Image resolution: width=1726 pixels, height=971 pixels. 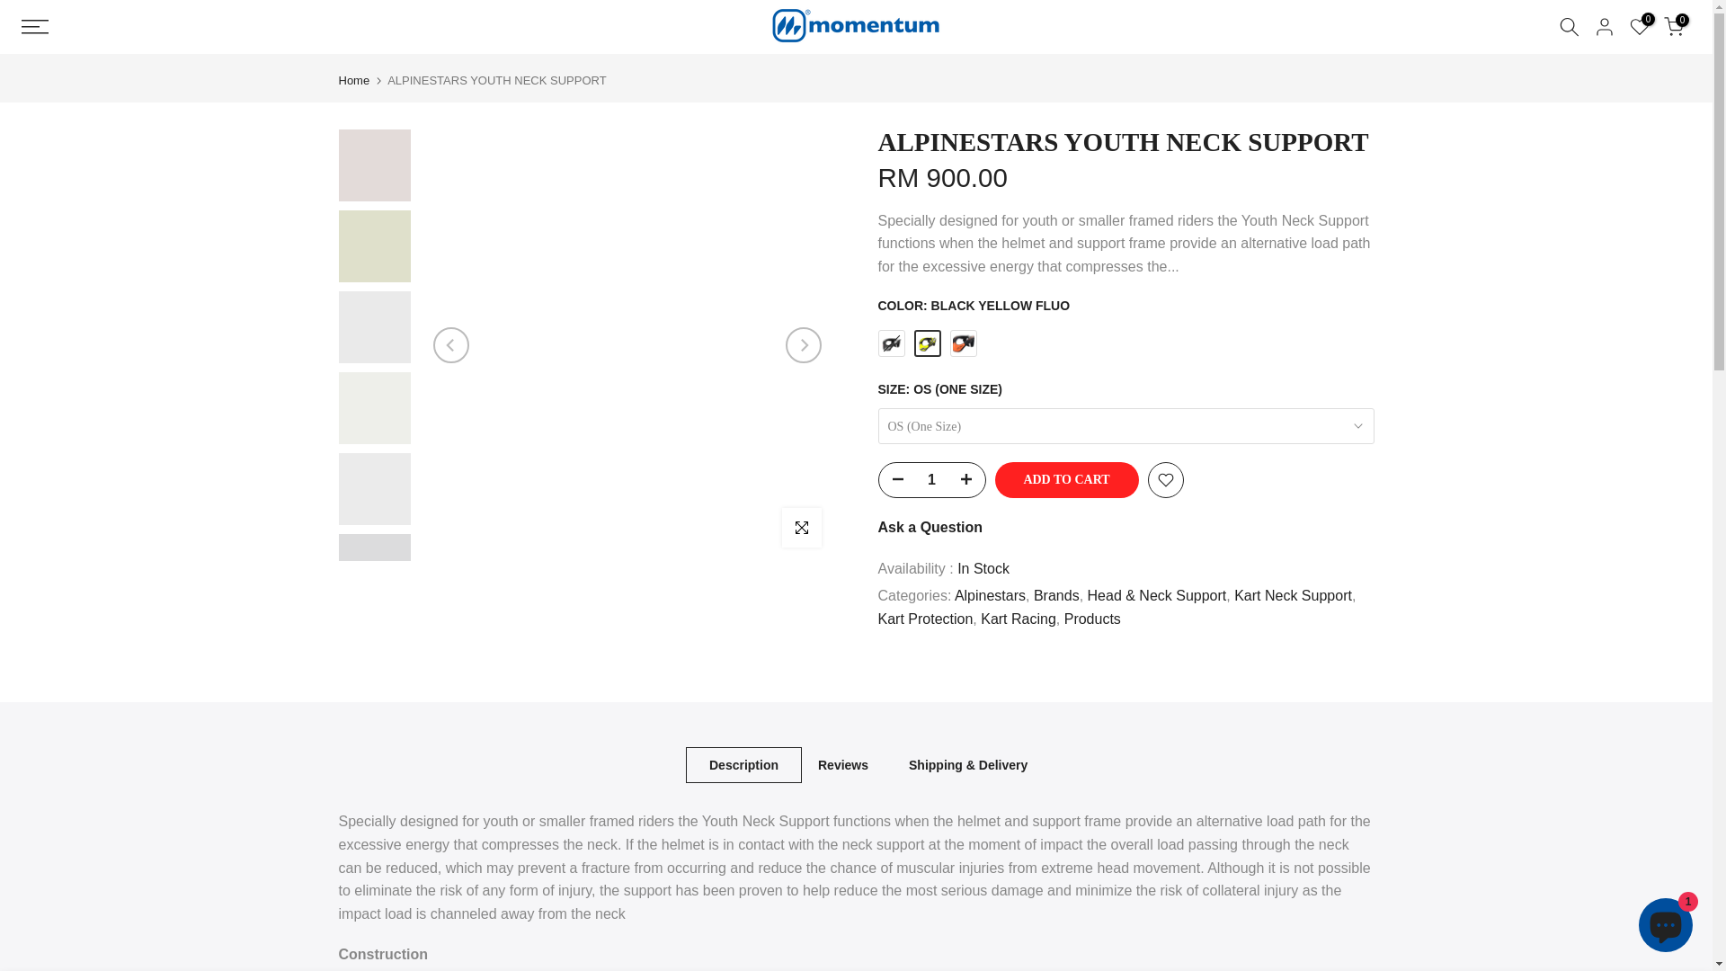 What do you see at coordinates (926, 343) in the screenshot?
I see `Black Yellow Fluo` at bounding box center [926, 343].